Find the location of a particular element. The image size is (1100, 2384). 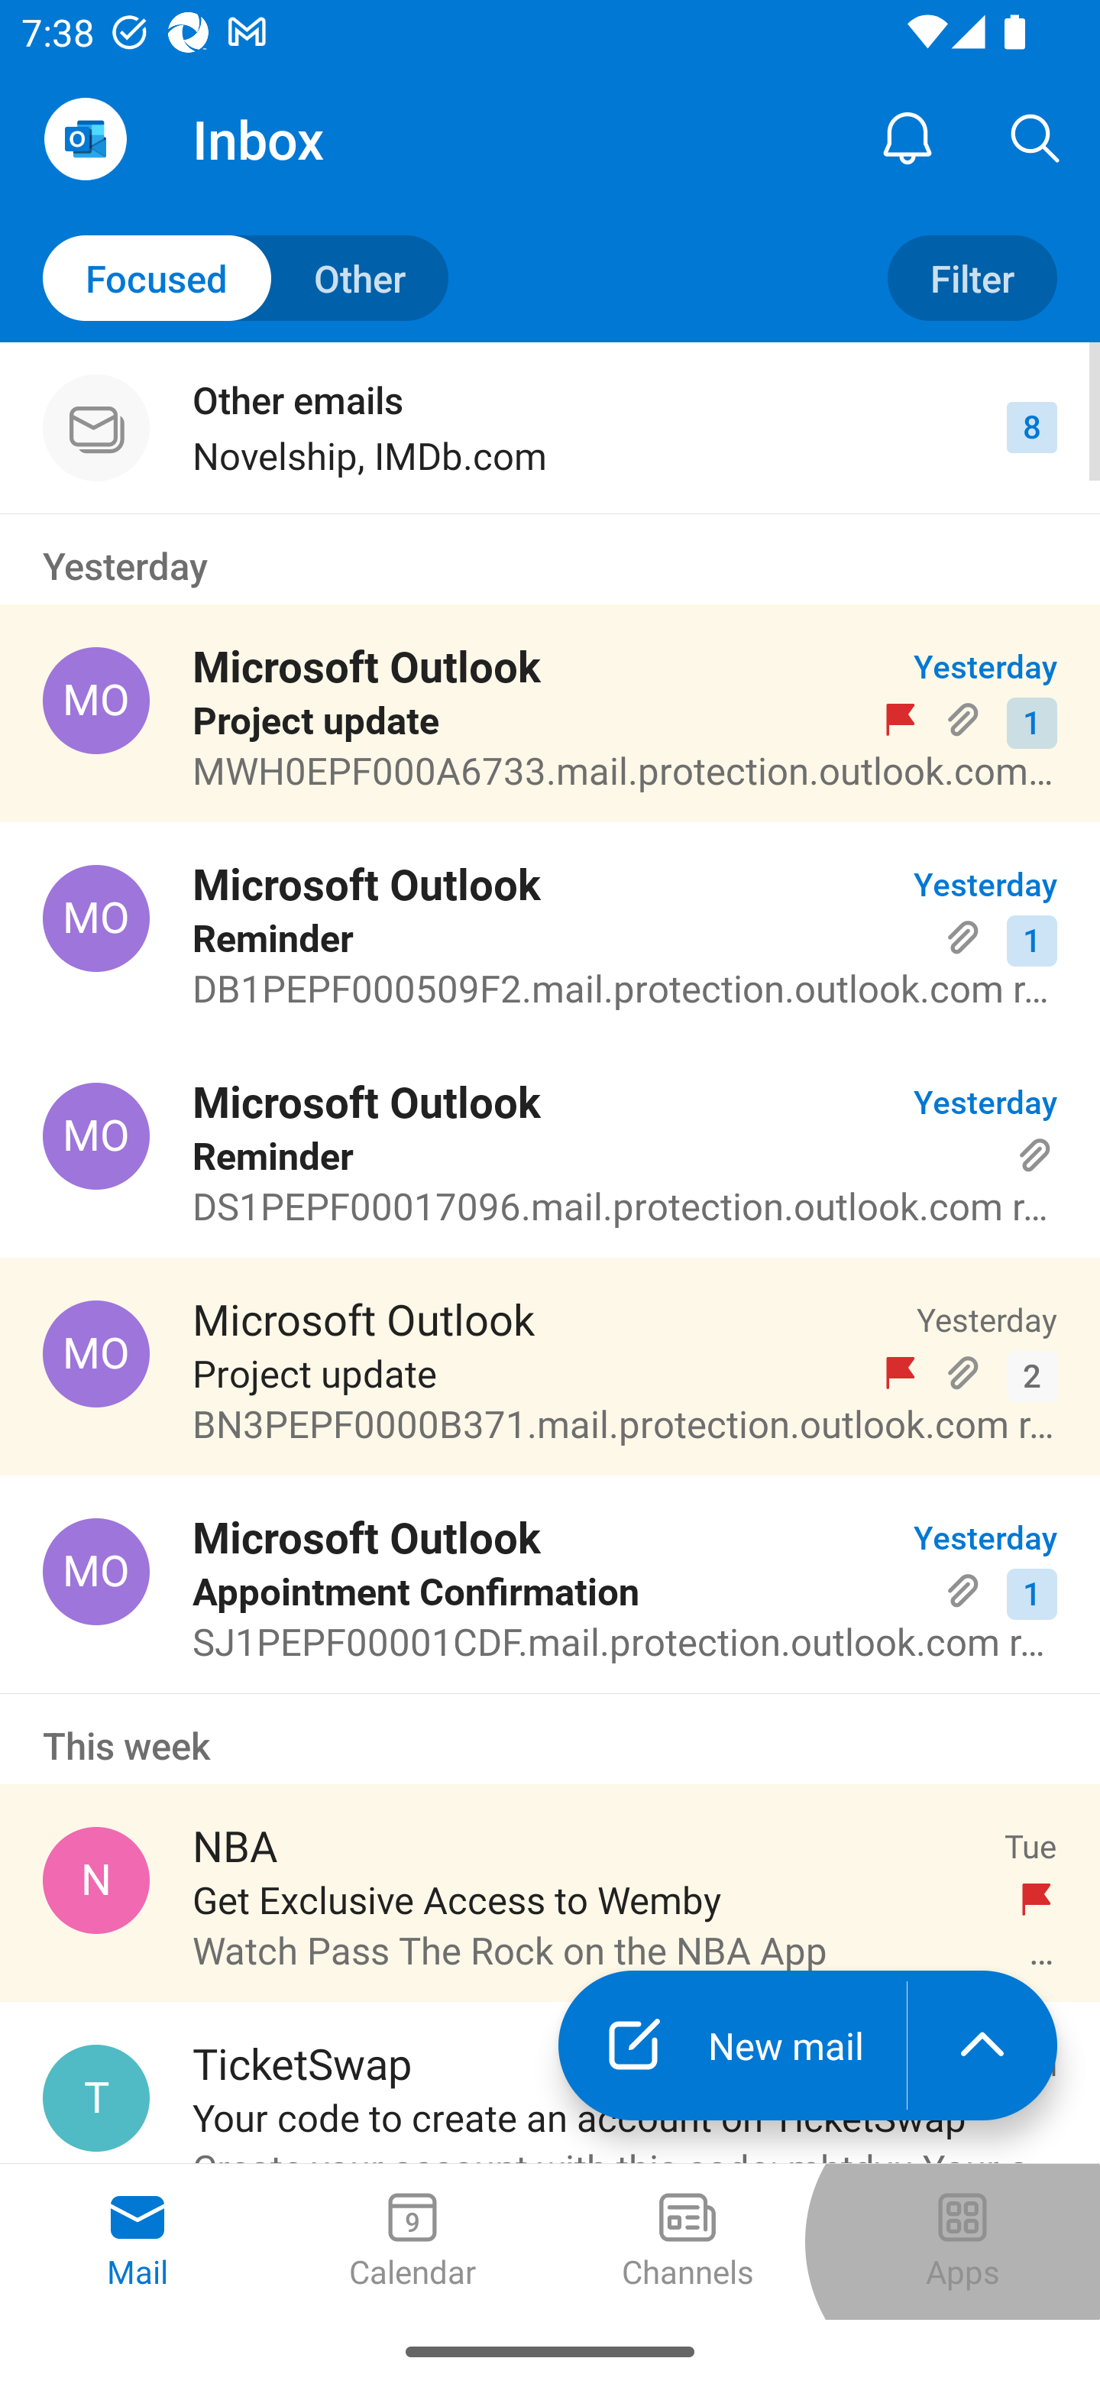

Filter is located at coordinates (972, 278).